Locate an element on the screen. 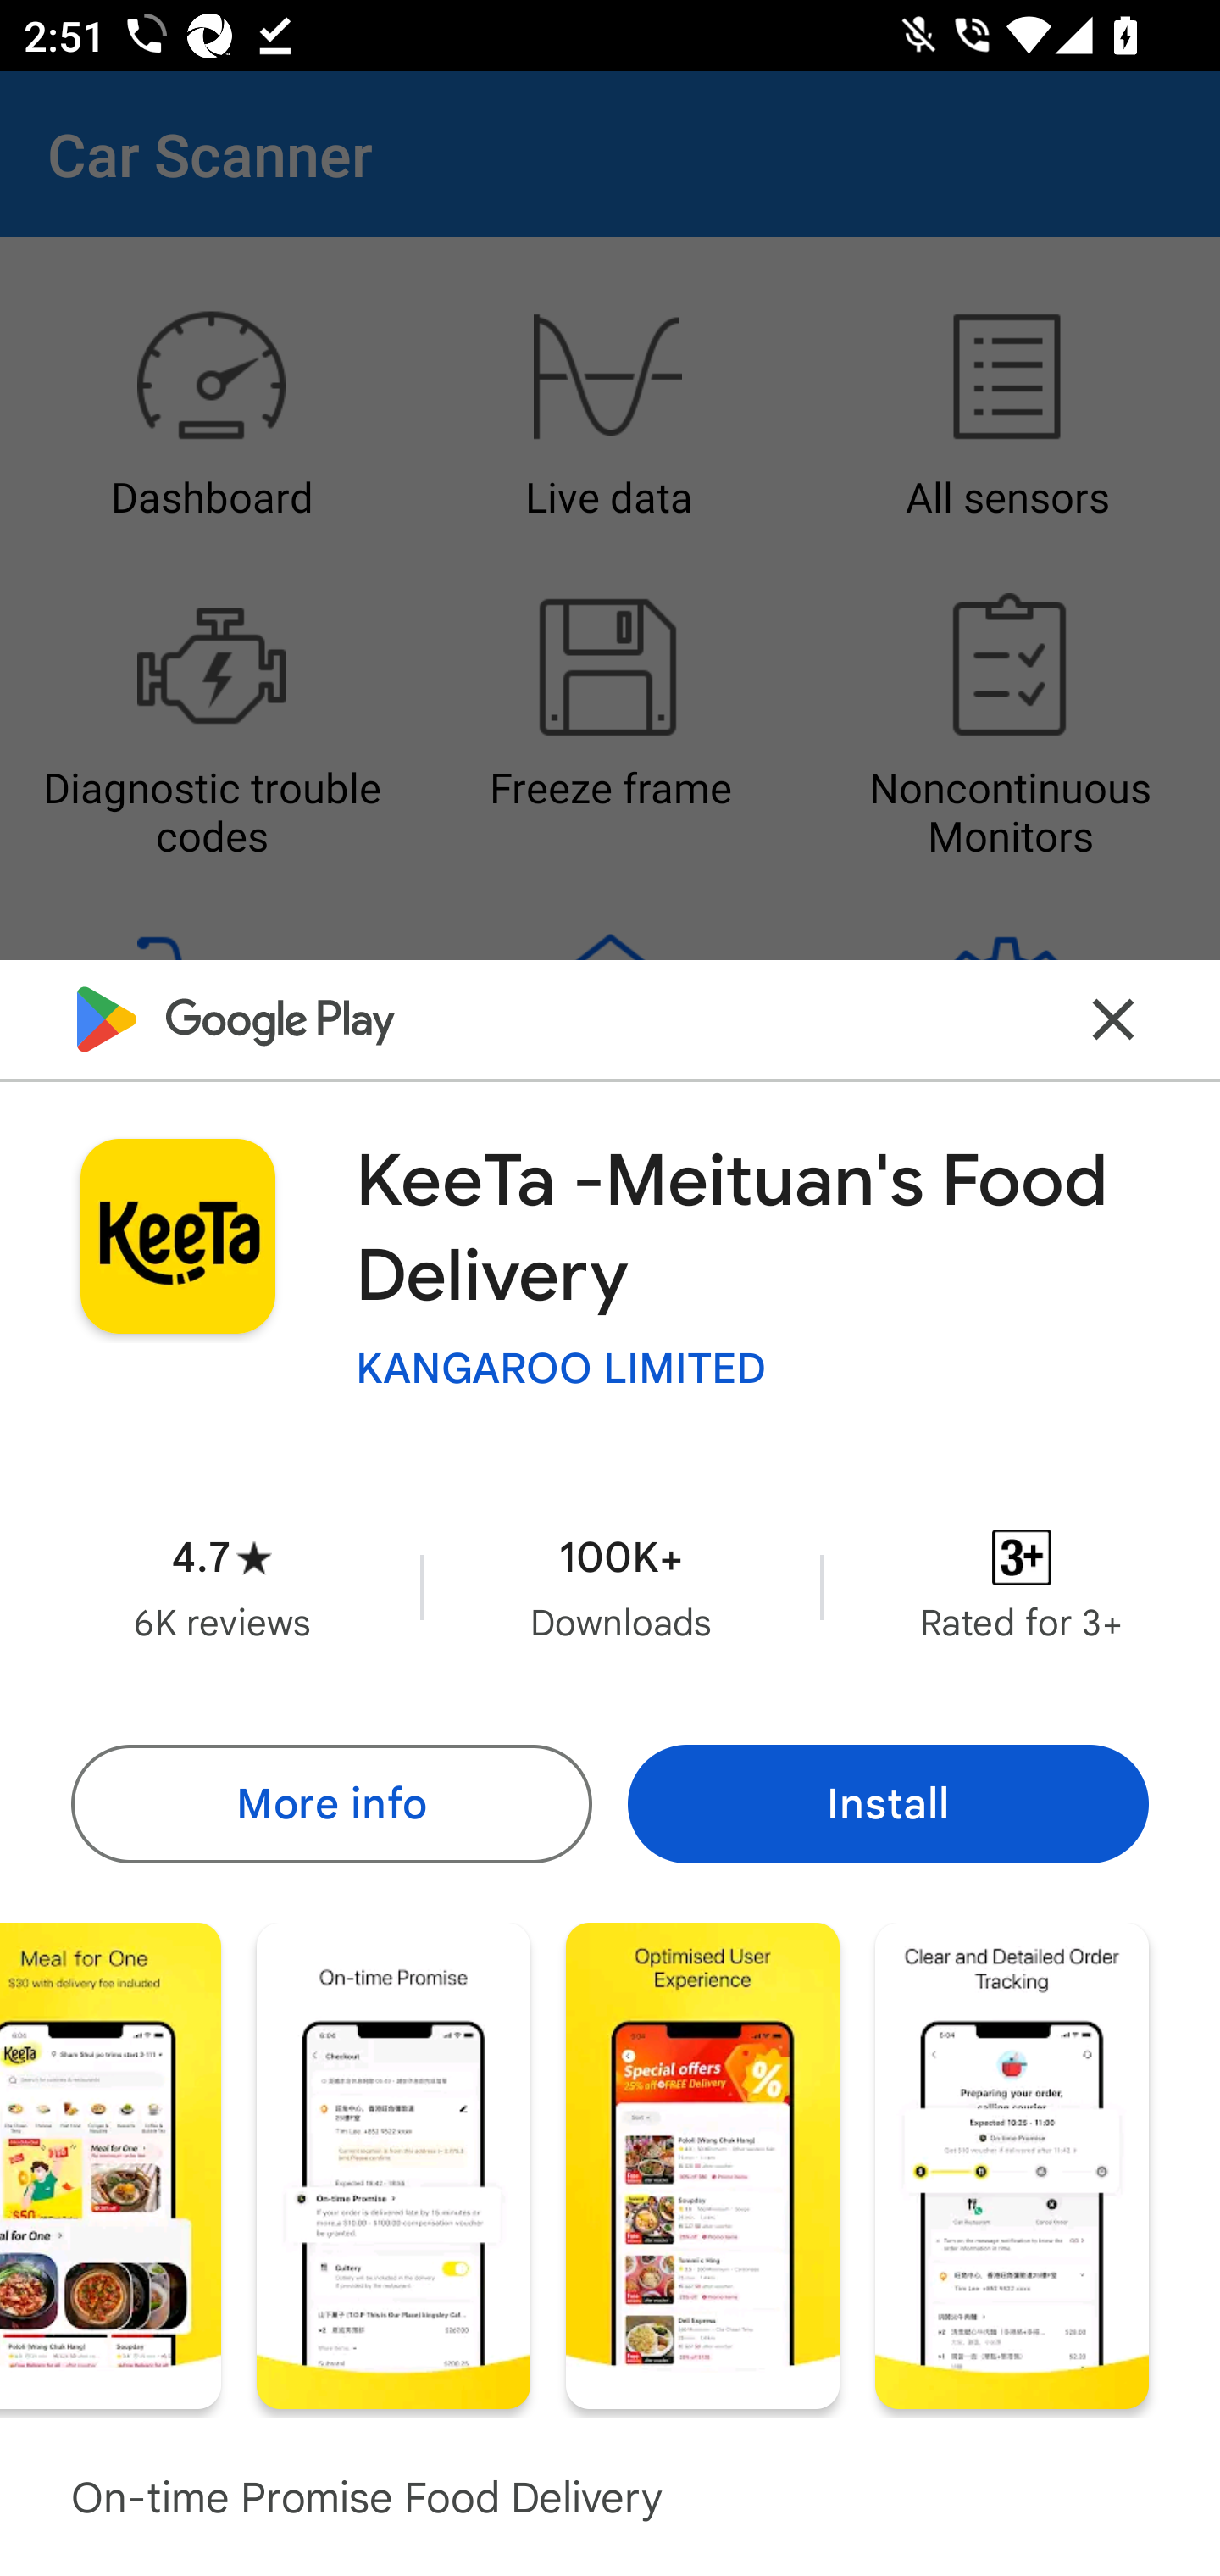 The image size is (1220, 2576). Close is located at coordinates (1113, 1019).